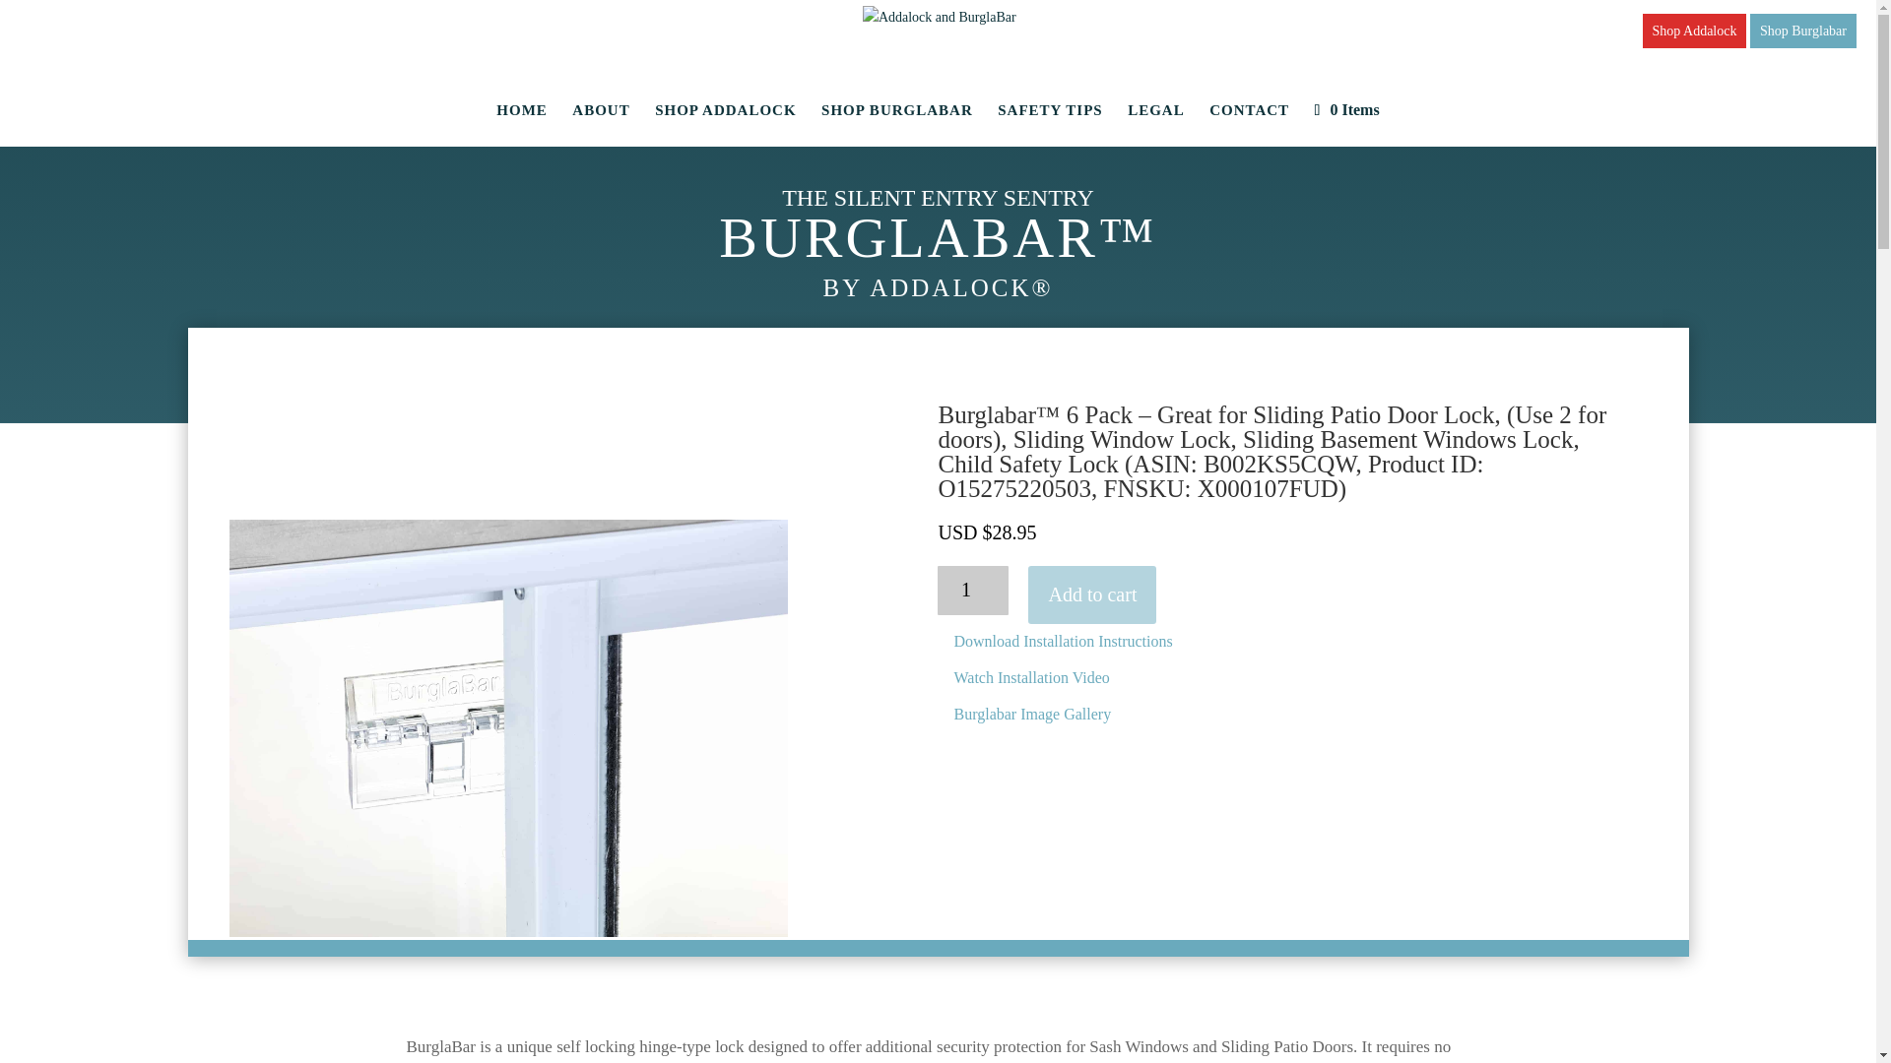 The width and height of the screenshot is (1891, 1063). Describe the element at coordinates (1695, 31) in the screenshot. I see `Shop Addalock` at that location.